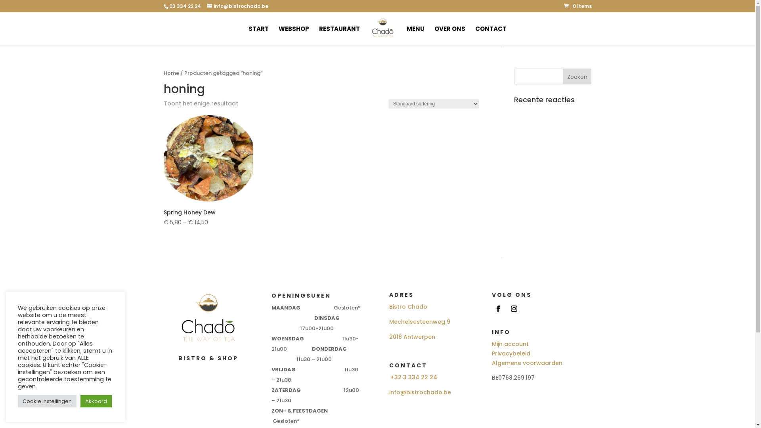 The width and height of the screenshot is (761, 428). What do you see at coordinates (420, 392) in the screenshot?
I see `info@bistrochado.be` at bounding box center [420, 392].